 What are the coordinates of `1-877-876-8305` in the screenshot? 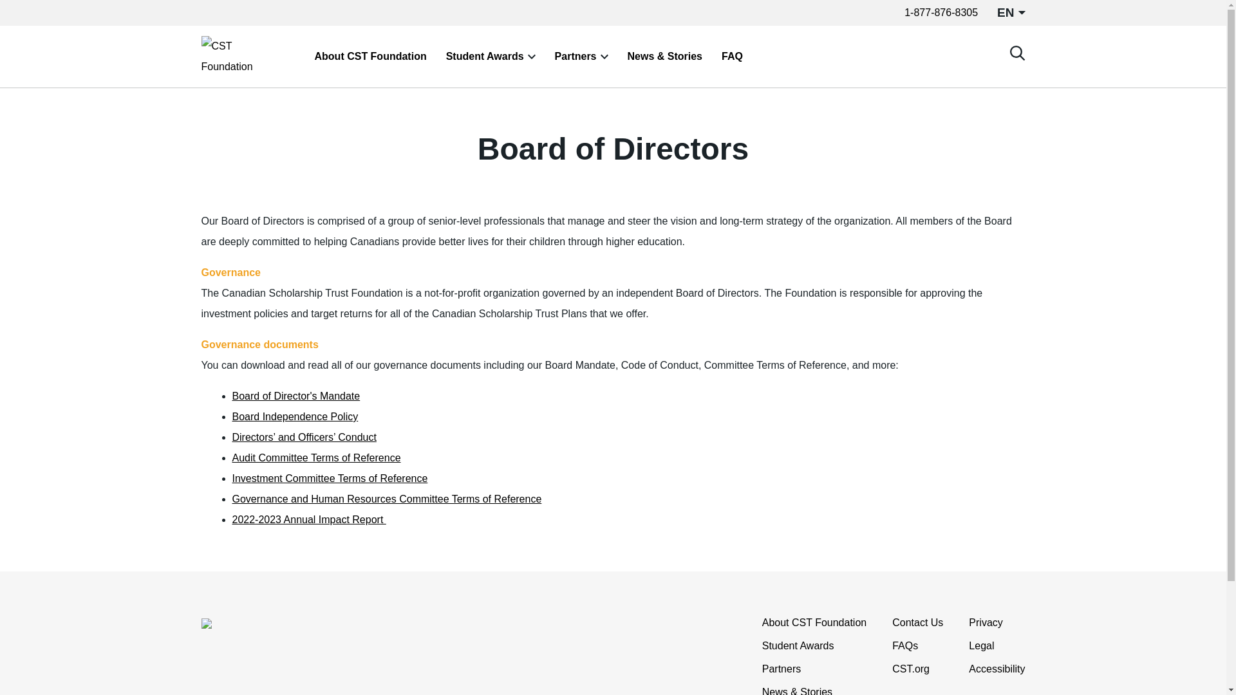 It's located at (941, 12).